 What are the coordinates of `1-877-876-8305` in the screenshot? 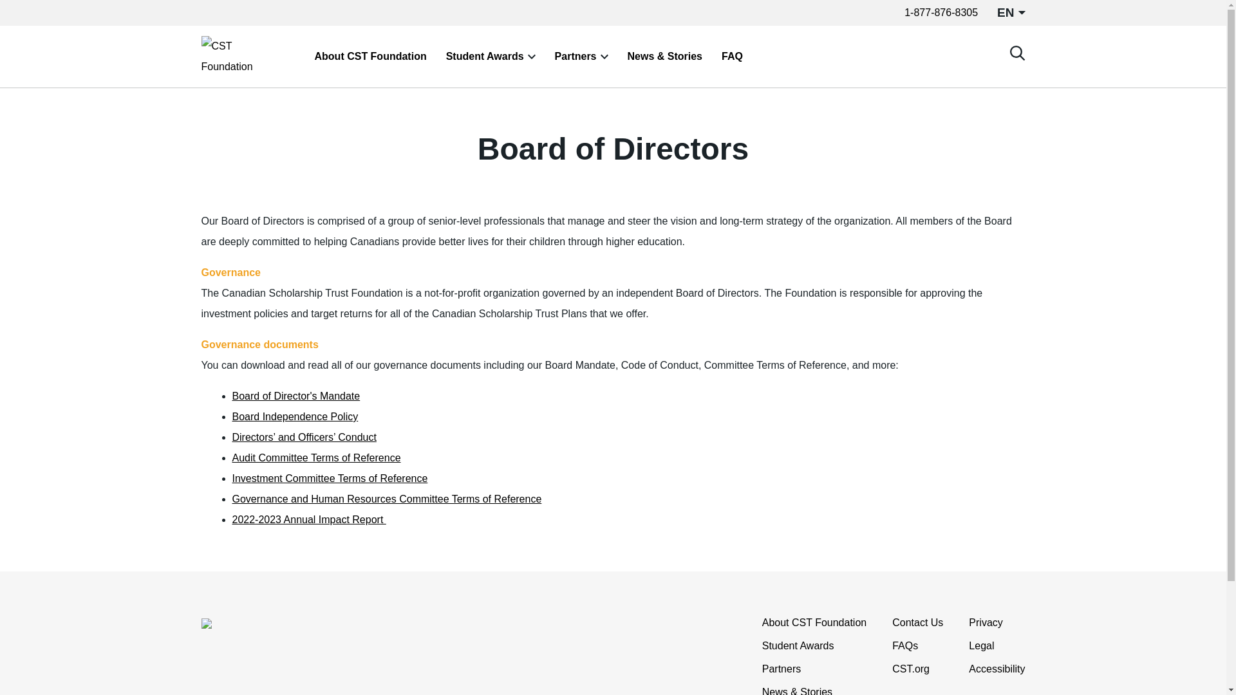 It's located at (941, 12).